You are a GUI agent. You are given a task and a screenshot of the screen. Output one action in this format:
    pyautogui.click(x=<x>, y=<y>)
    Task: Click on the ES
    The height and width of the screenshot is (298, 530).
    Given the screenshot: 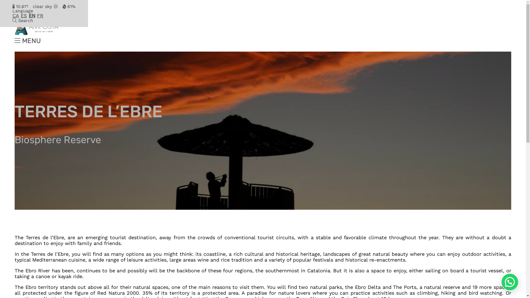 What is the action you would take?
    pyautogui.click(x=24, y=15)
    